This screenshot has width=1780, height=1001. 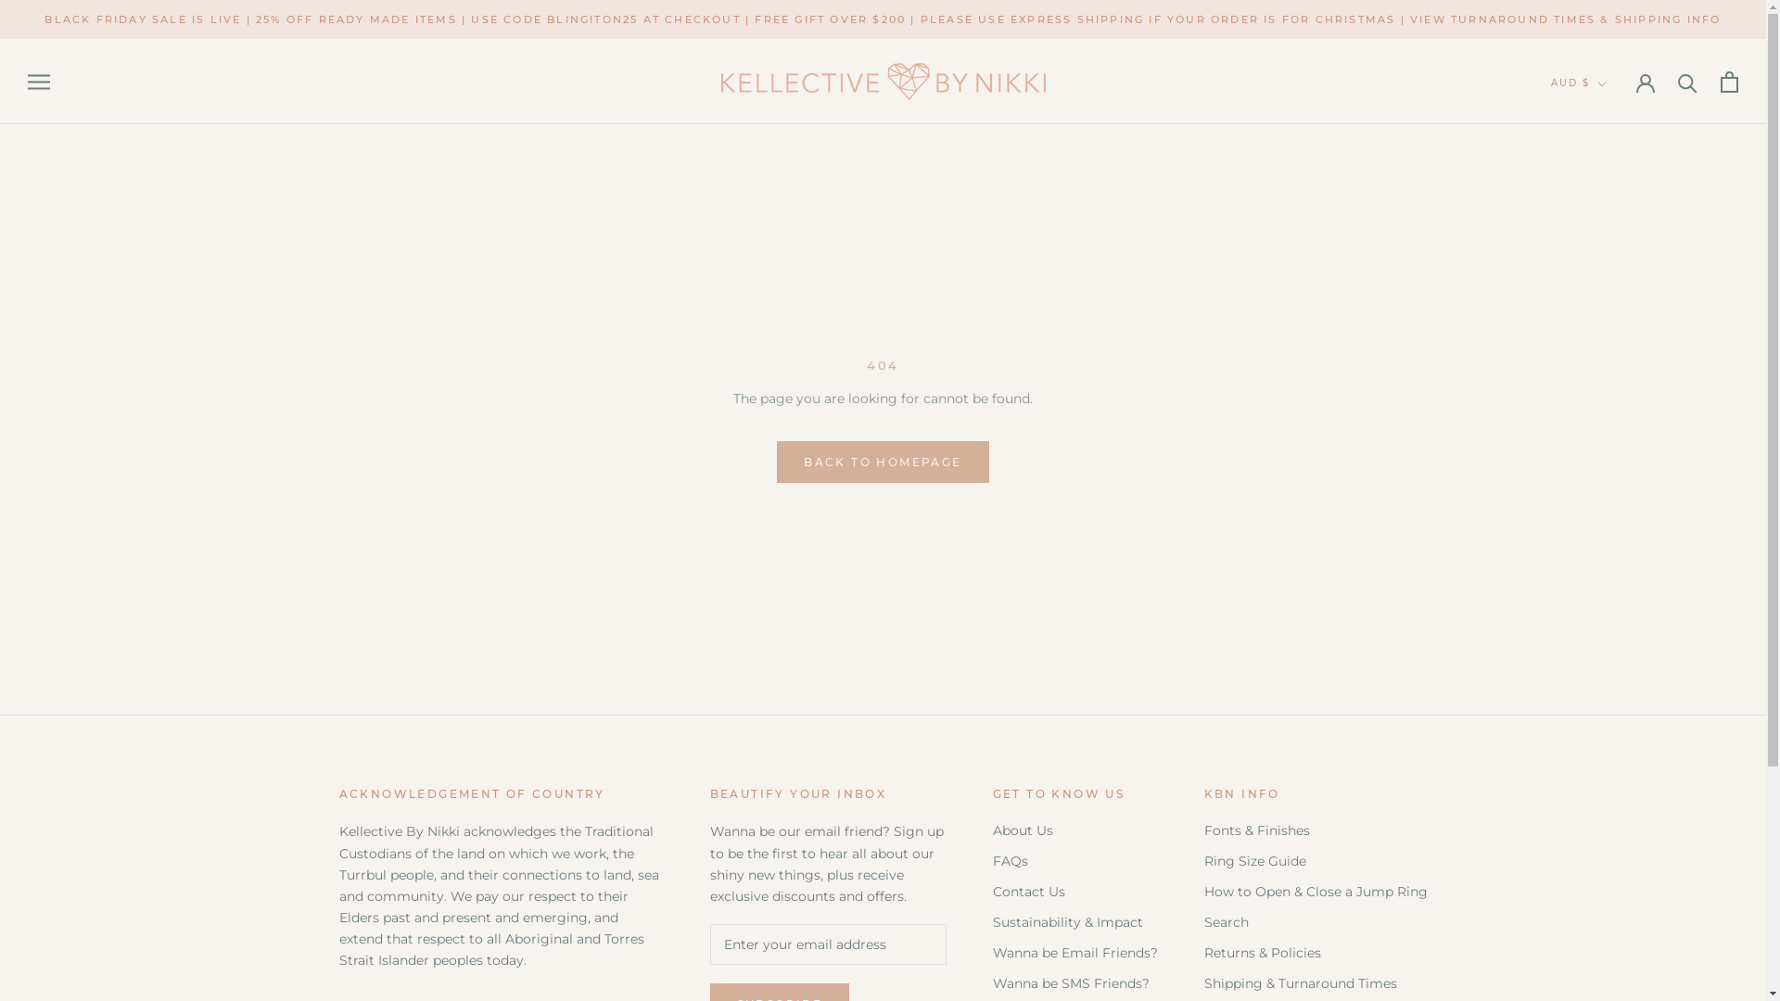 I want to click on Ring Size Guide, so click(x=1315, y=862).